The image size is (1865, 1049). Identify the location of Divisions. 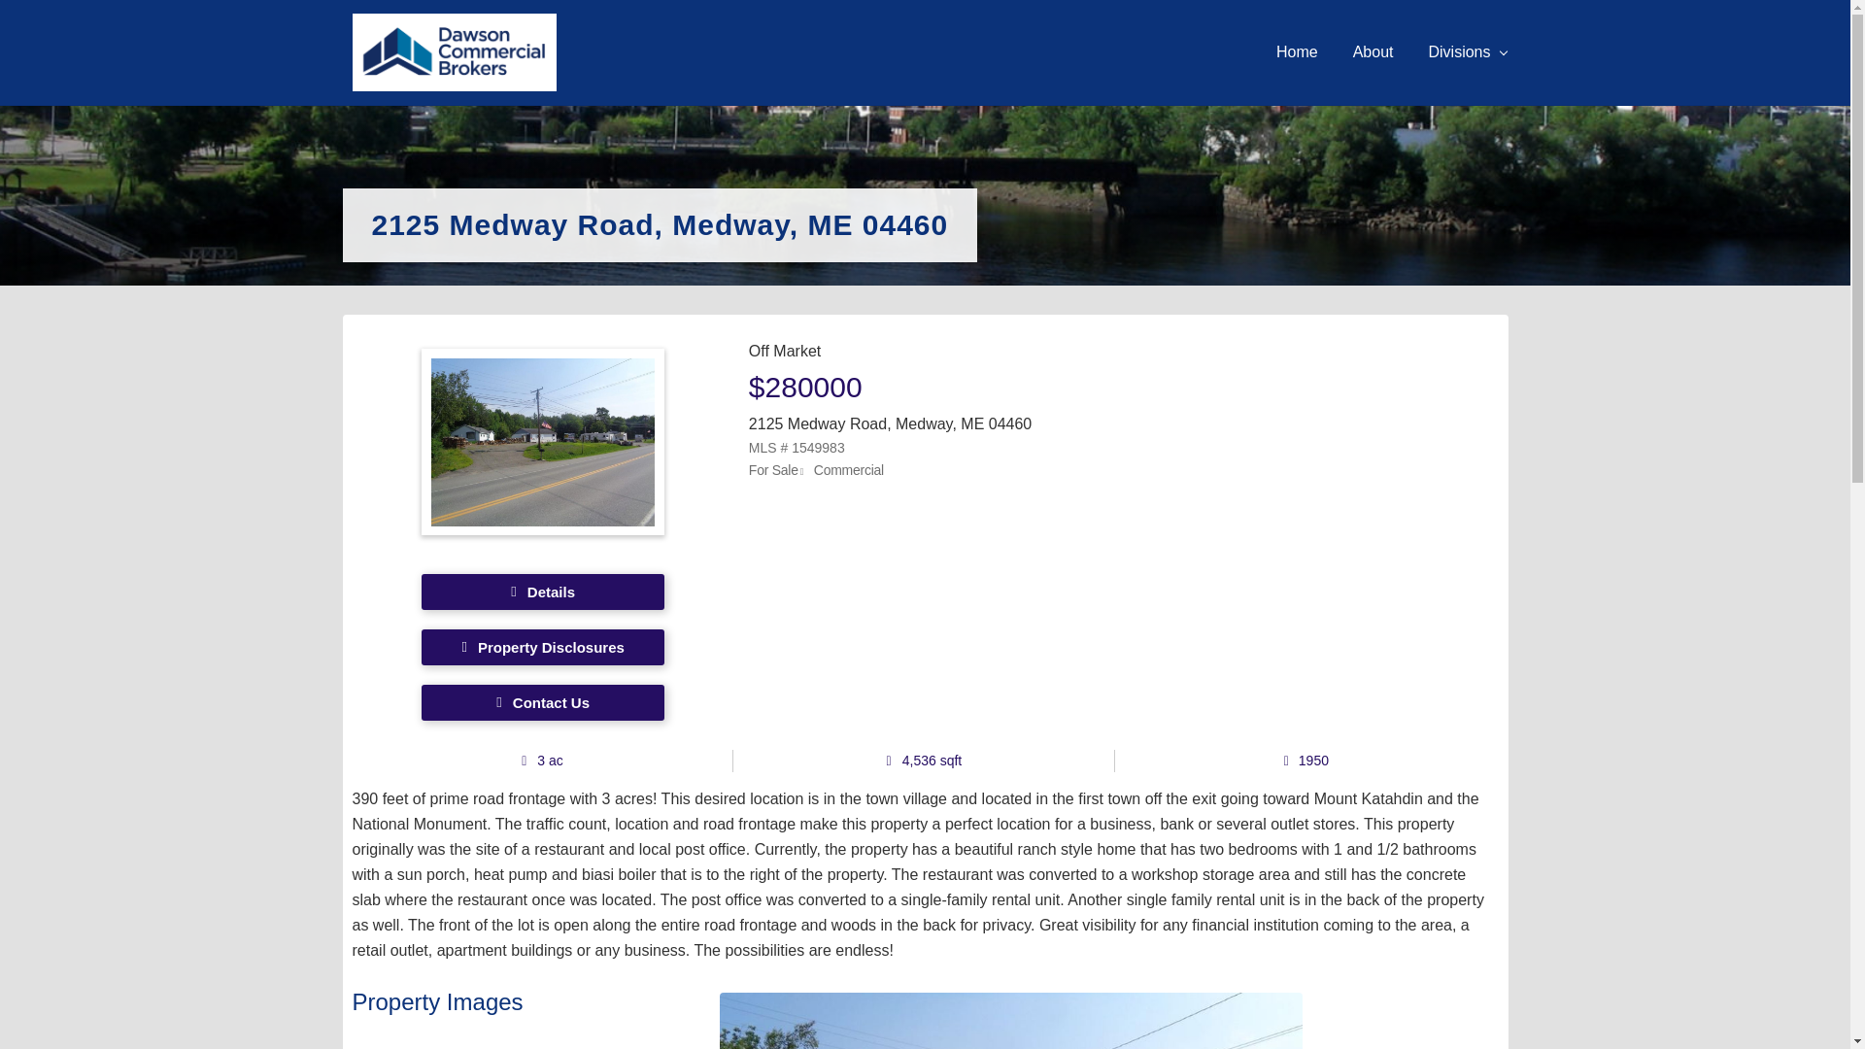
(1467, 52).